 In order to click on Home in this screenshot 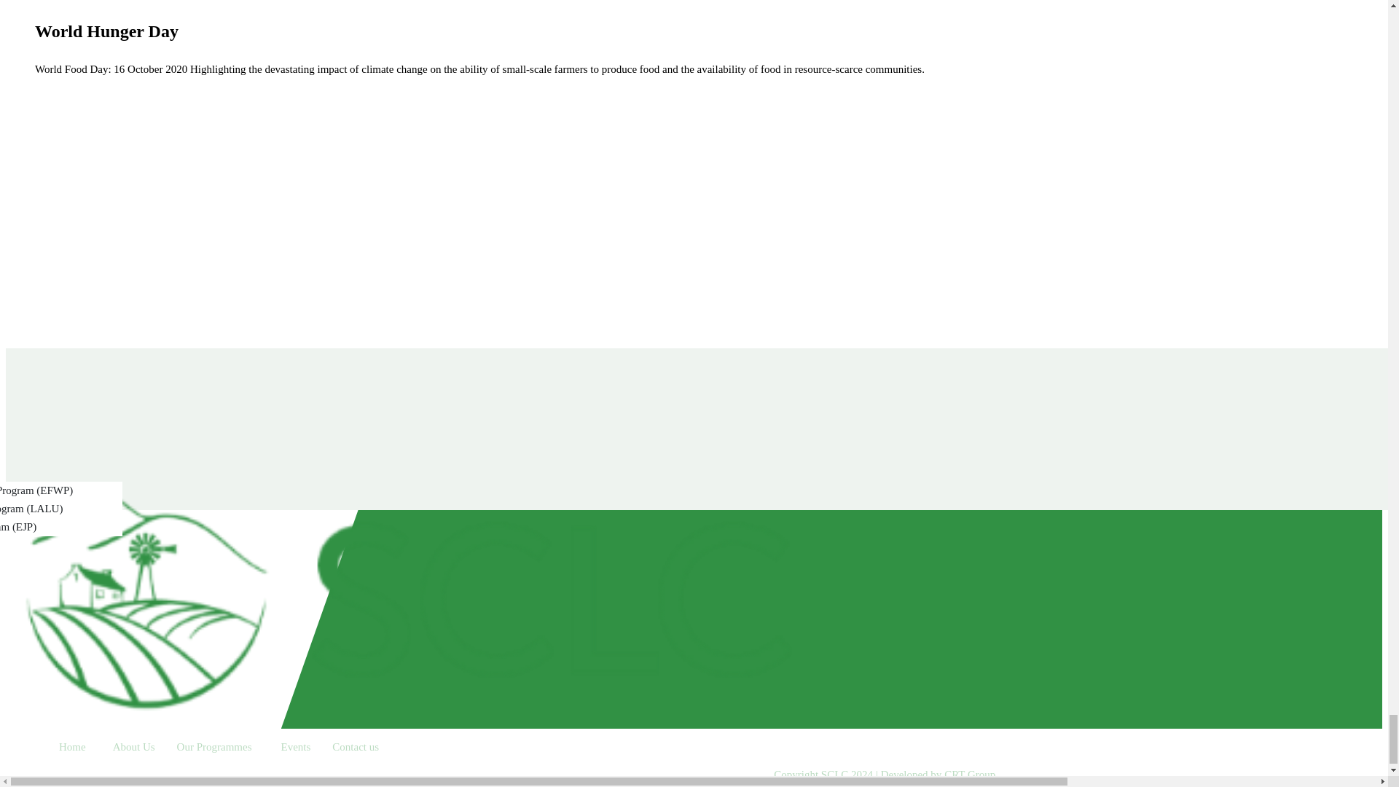, I will do `click(72, 746)`.